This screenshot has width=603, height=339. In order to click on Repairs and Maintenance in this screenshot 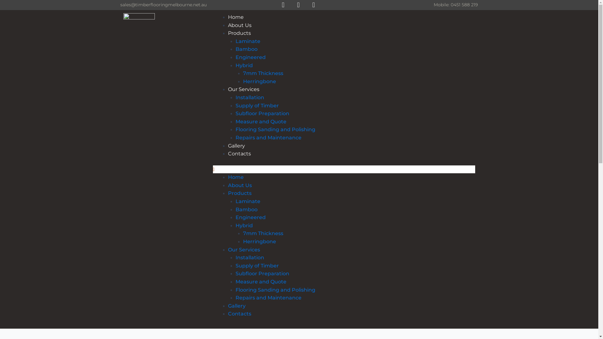, I will do `click(269, 298)`.